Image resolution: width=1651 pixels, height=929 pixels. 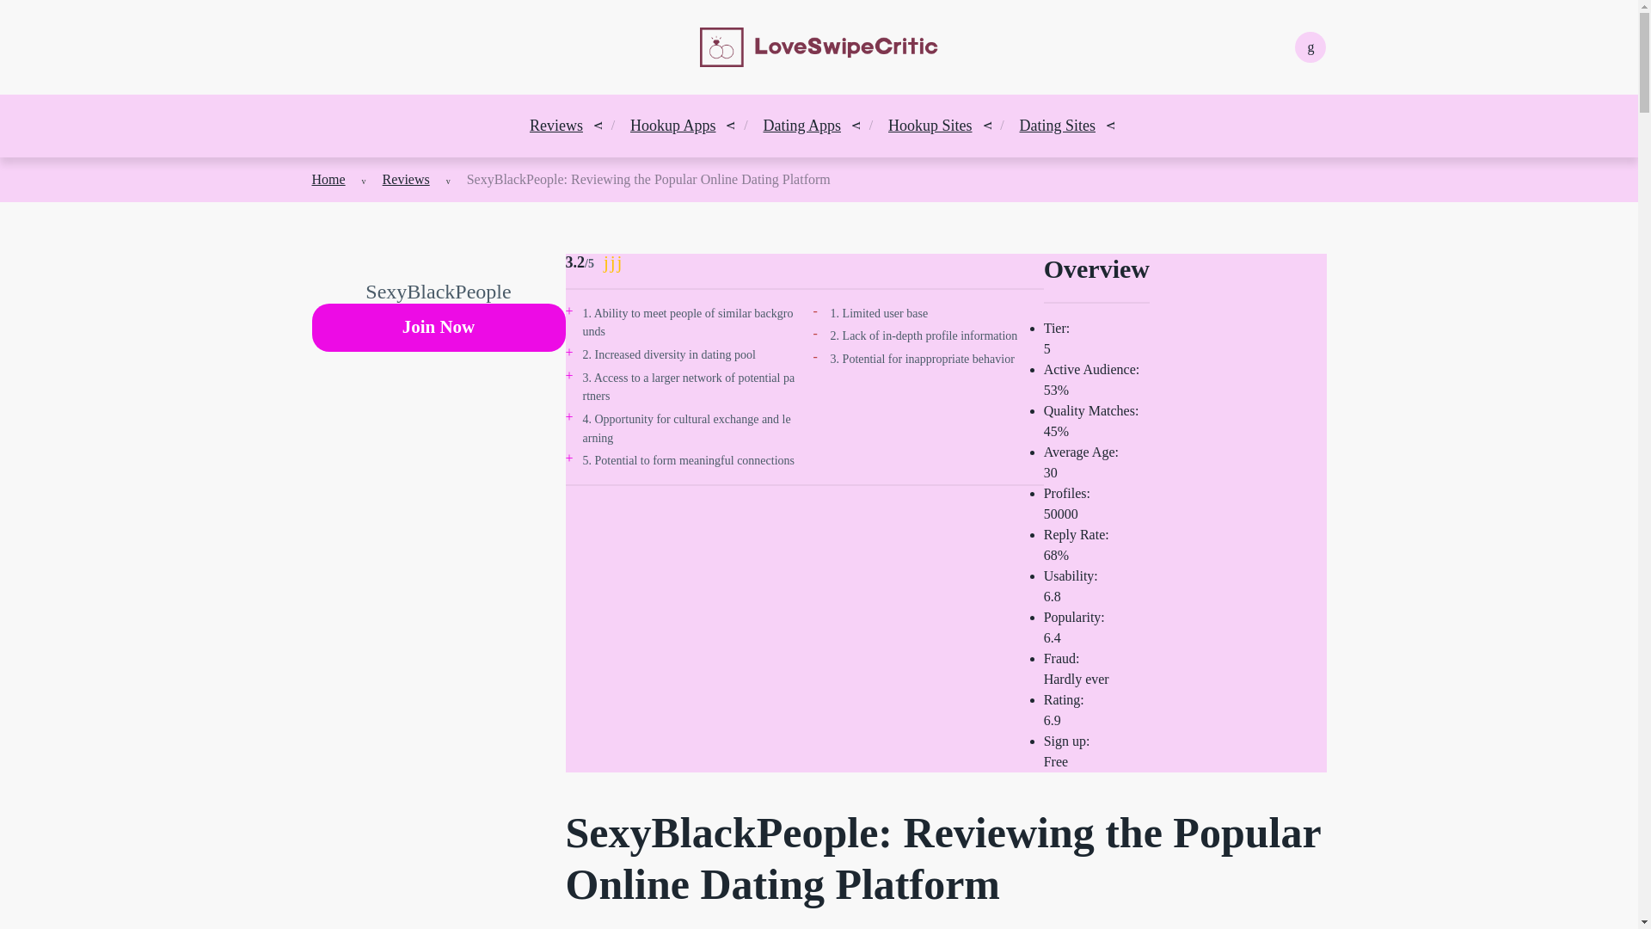 I want to click on Reviews, so click(x=406, y=179).